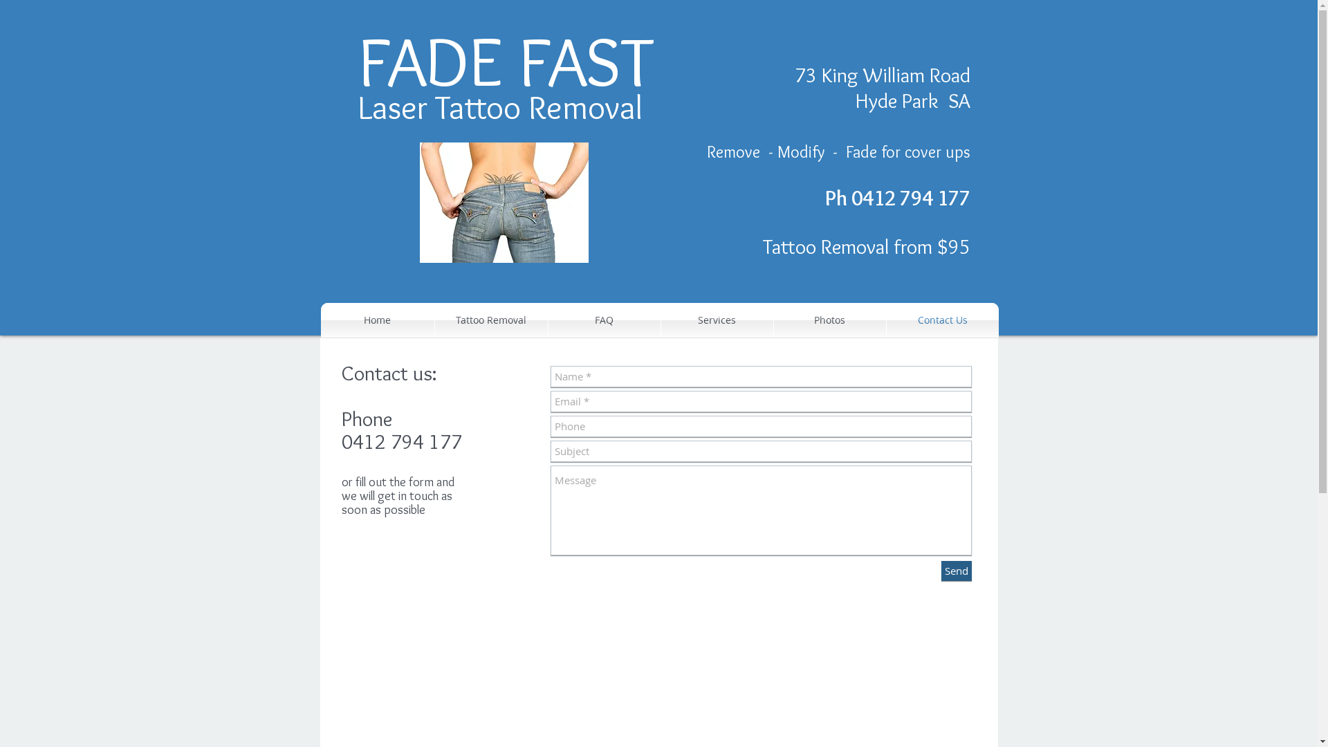 The image size is (1328, 747). Describe the element at coordinates (491, 320) in the screenshot. I see `Tattoo Removal` at that location.